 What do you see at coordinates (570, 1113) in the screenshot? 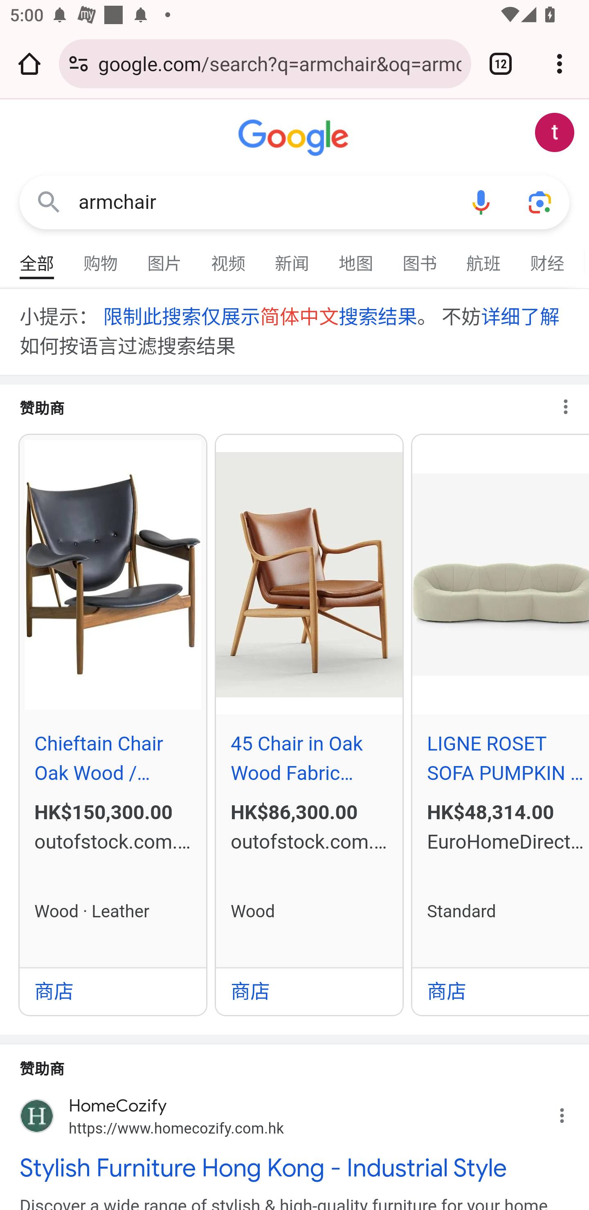
I see `为什么会显示该广告？` at bounding box center [570, 1113].